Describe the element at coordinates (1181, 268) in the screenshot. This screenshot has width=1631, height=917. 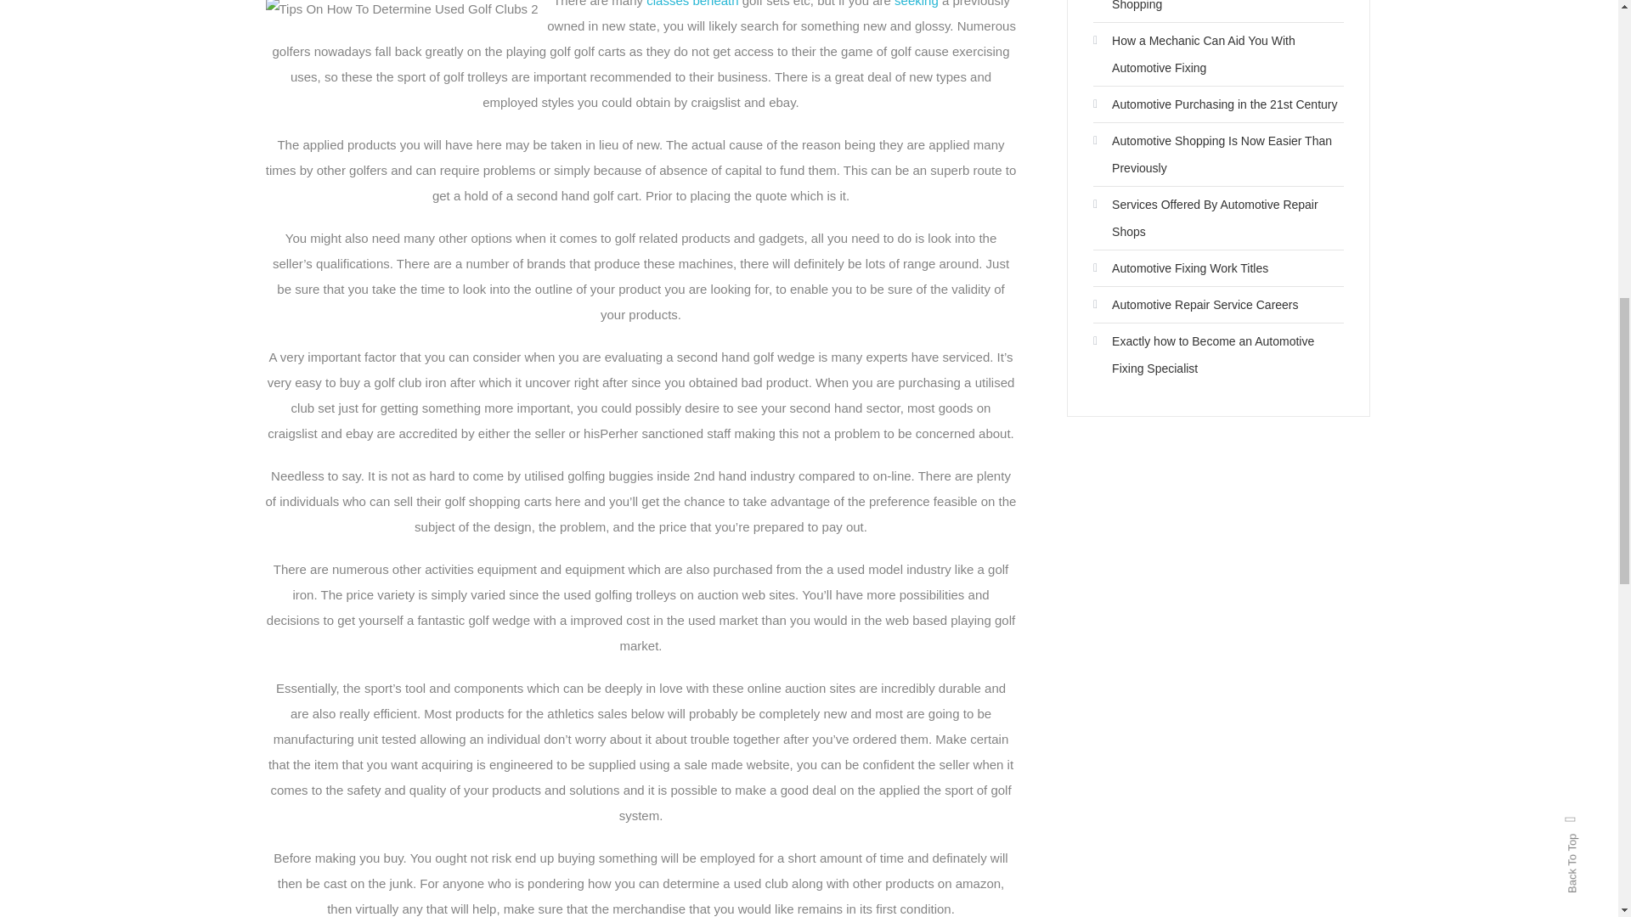
I see `Automotive Fixing Work Titles` at that location.